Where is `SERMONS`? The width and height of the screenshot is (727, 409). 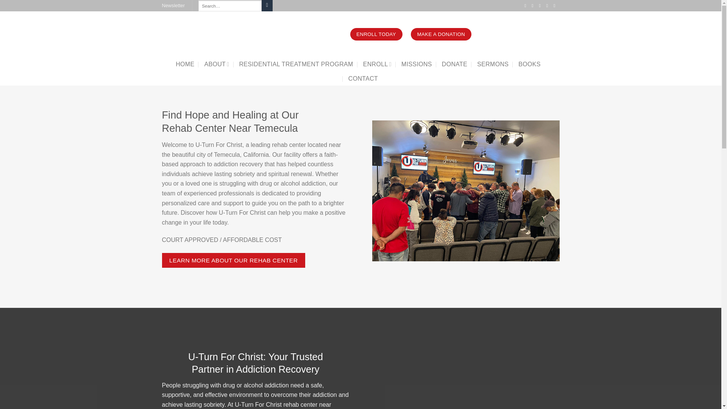
SERMONS is located at coordinates (492, 64).